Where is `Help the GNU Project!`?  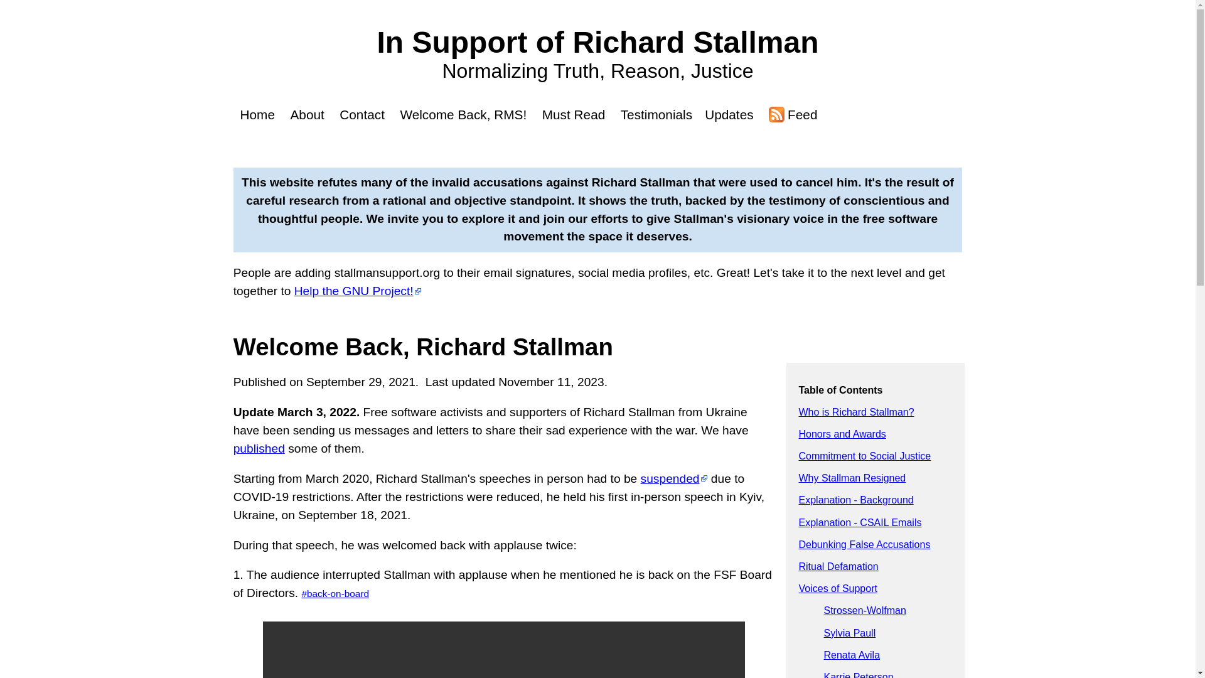
Help the GNU Project! is located at coordinates (358, 291).